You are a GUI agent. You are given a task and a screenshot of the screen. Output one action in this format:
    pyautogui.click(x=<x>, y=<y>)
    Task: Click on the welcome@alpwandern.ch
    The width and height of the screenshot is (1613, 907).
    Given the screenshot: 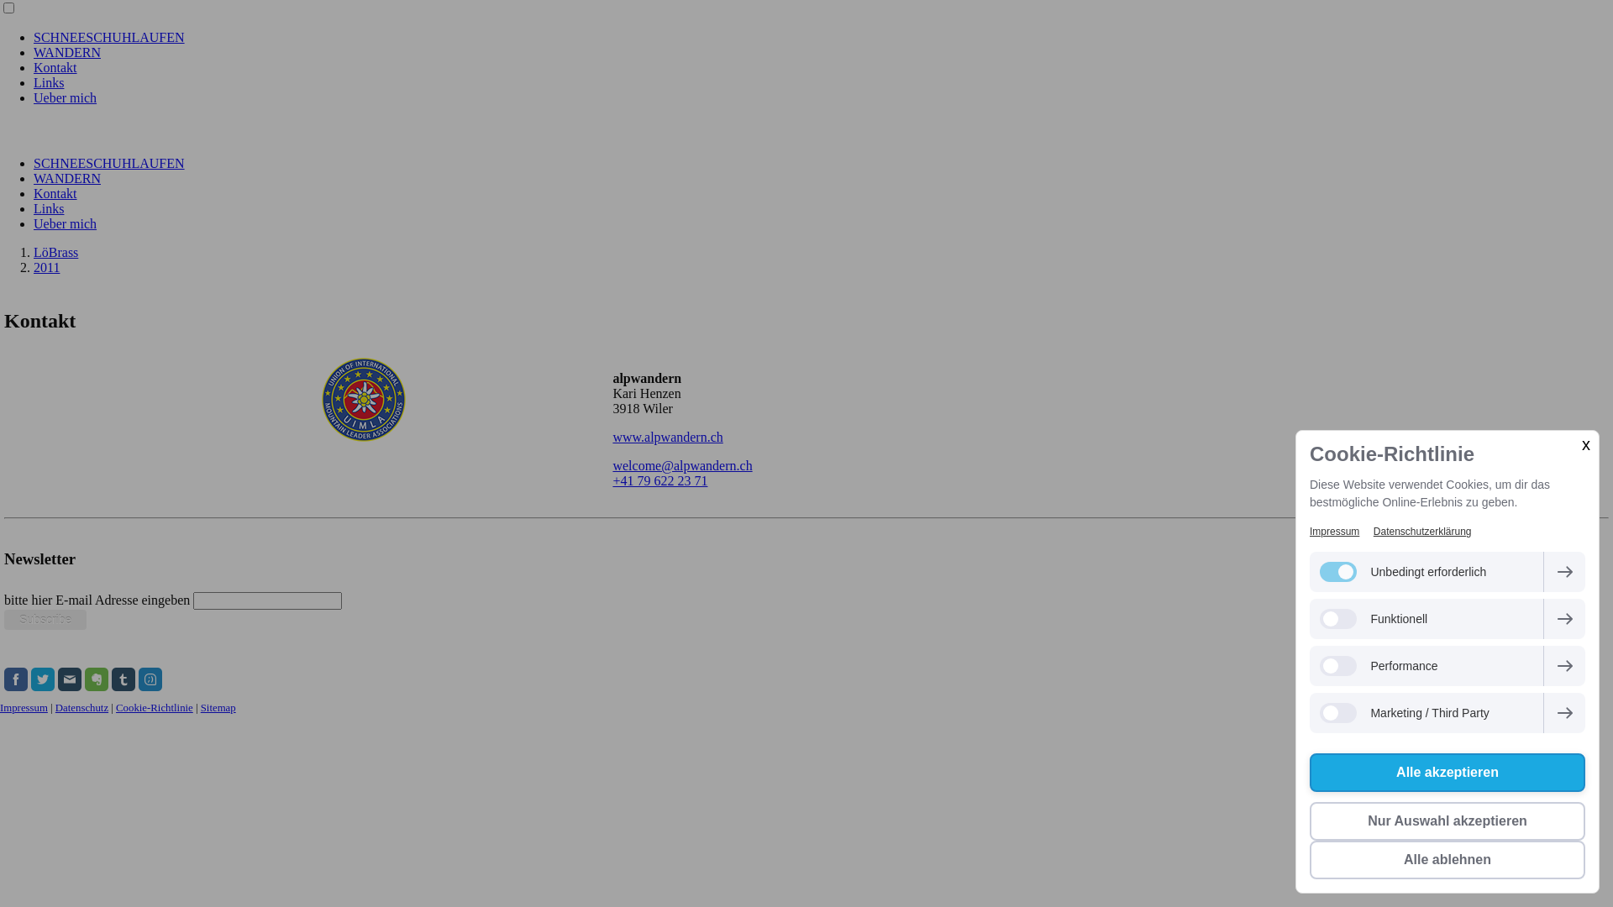 What is the action you would take?
    pyautogui.click(x=682, y=465)
    